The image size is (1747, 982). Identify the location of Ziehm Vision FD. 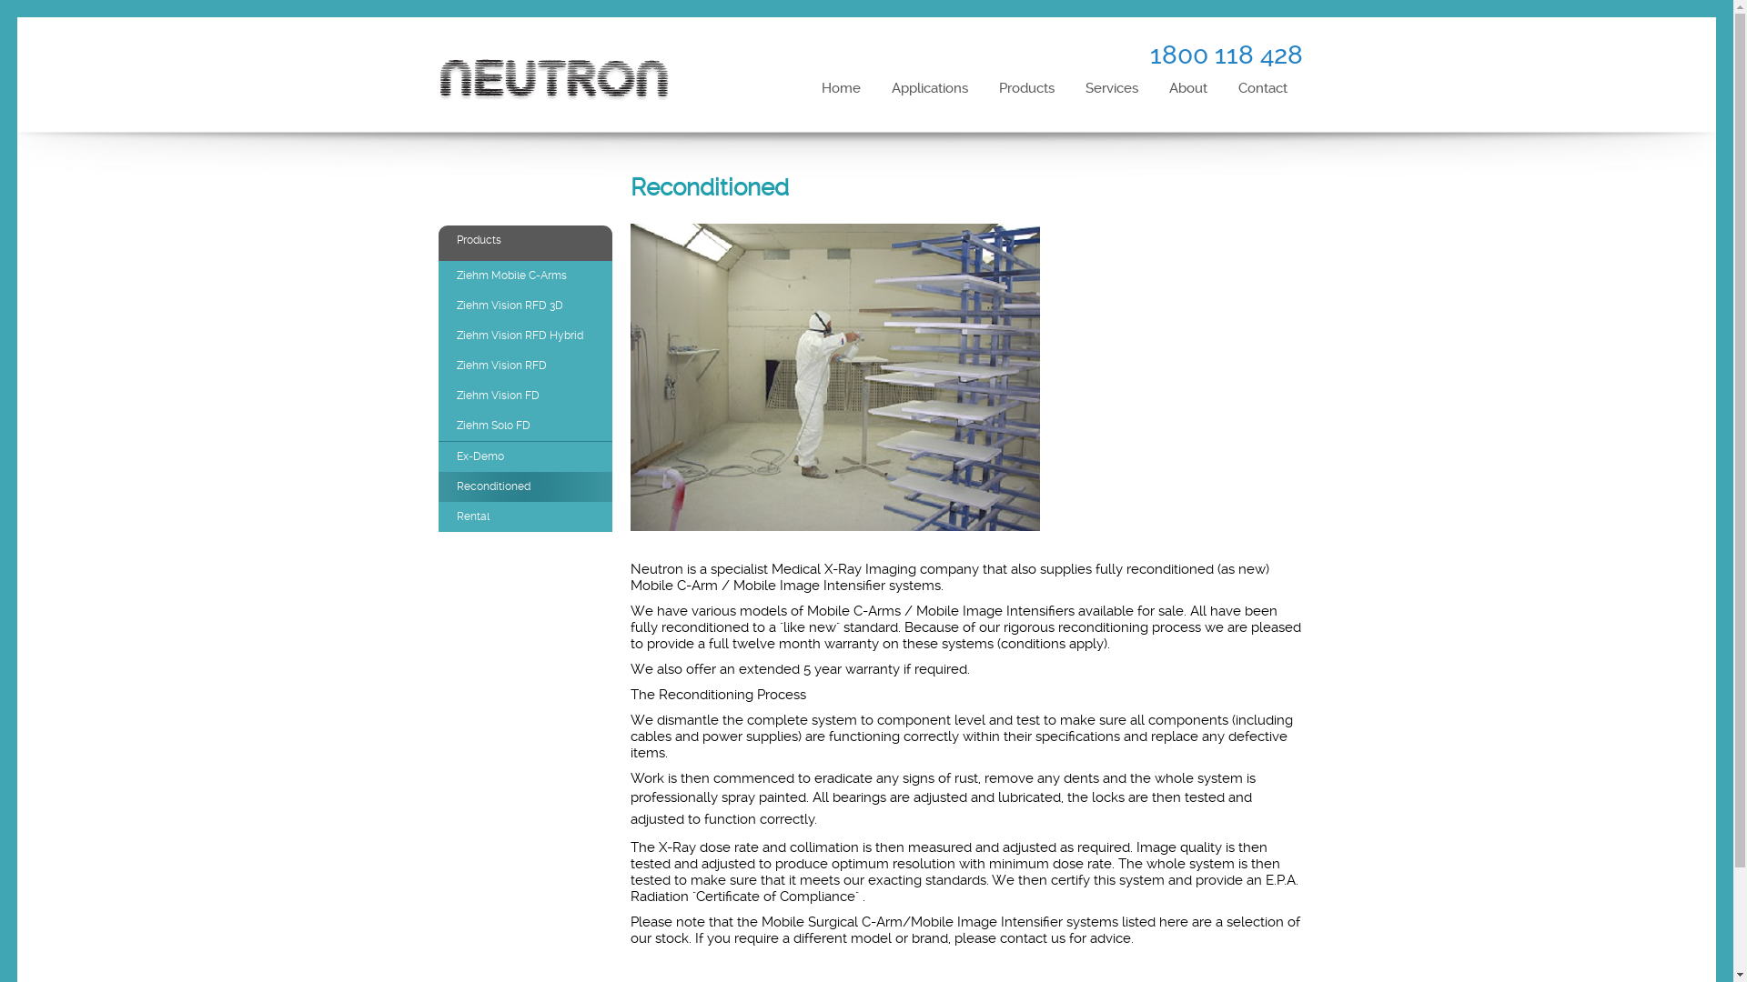
(526, 396).